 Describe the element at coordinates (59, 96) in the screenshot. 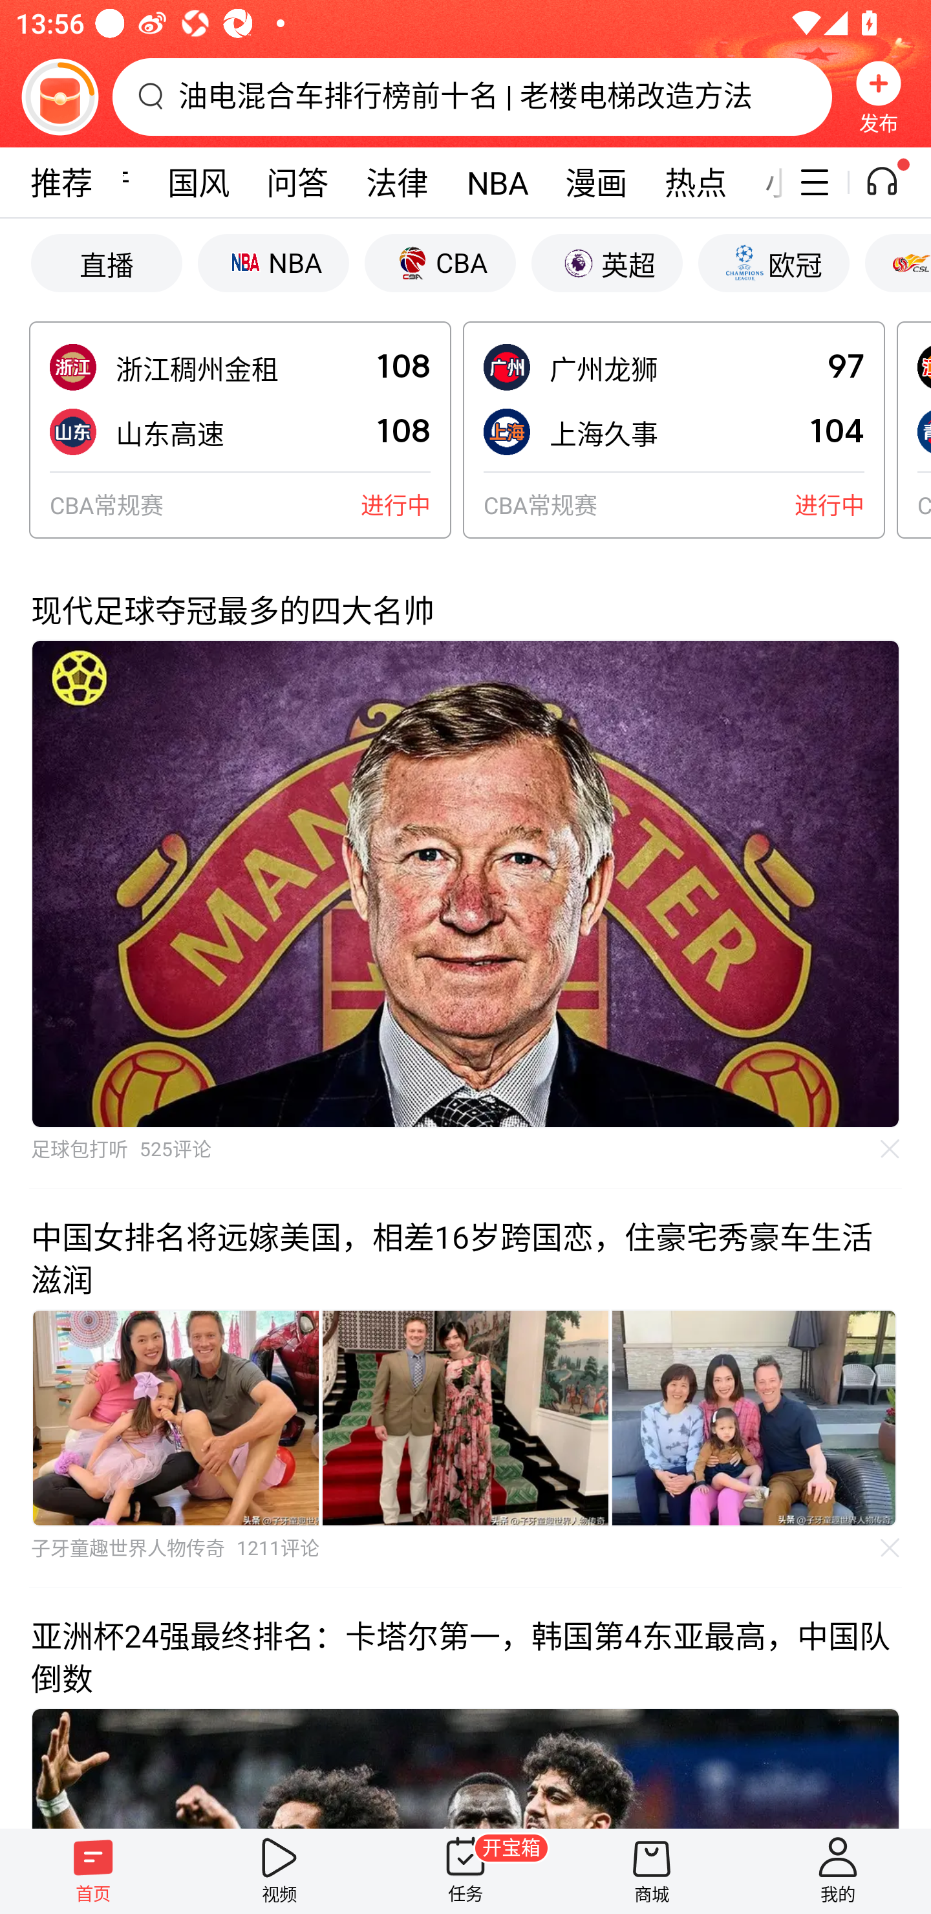

I see `阅读赚金币` at that location.